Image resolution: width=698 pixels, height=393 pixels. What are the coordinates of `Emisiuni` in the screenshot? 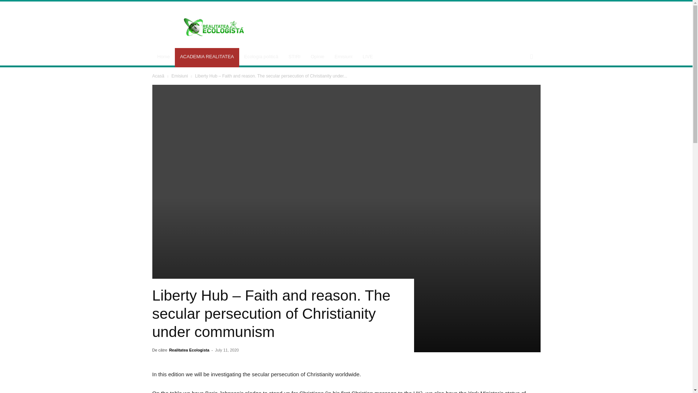 It's located at (343, 57).